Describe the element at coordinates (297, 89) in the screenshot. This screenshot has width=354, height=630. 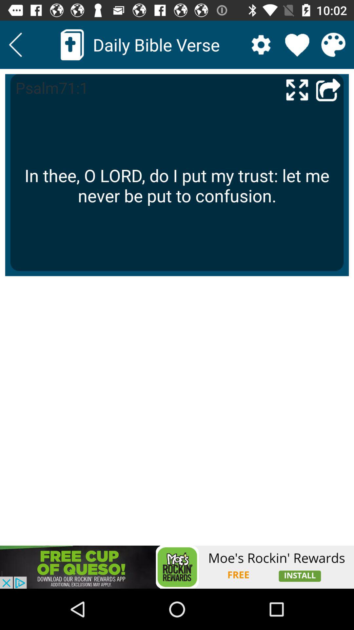
I see `make fullscreen` at that location.